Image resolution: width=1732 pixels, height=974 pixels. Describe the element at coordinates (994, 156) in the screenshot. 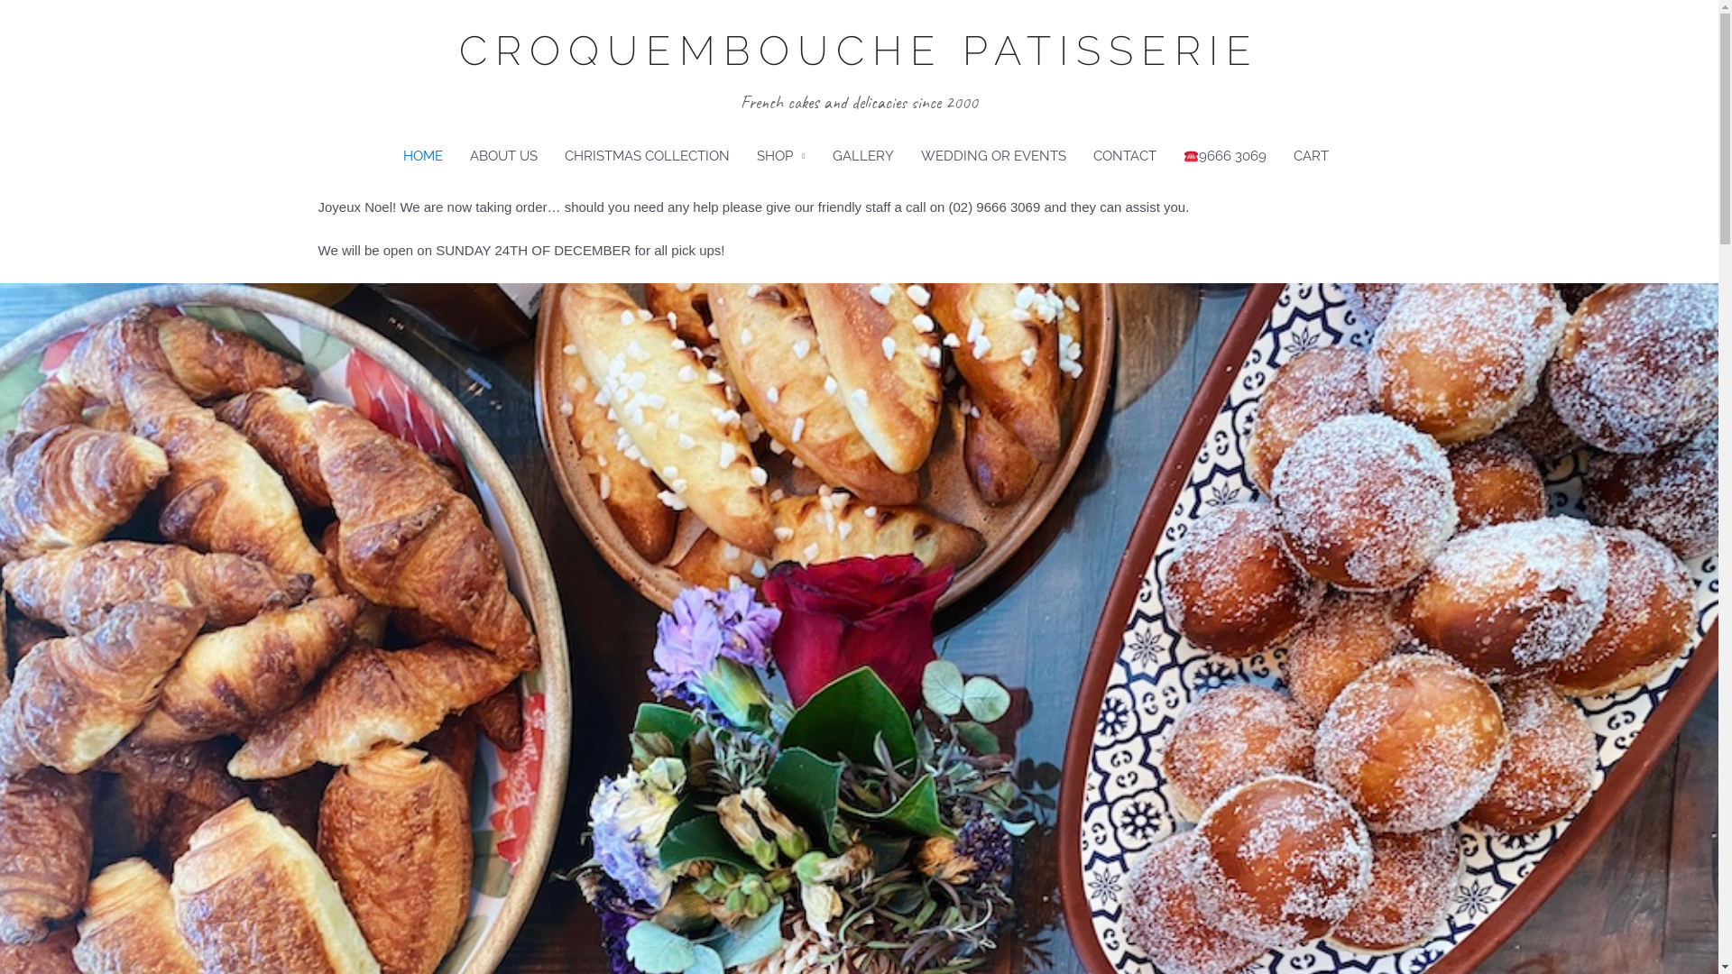

I see `WEDDING OR EVENTS` at that location.